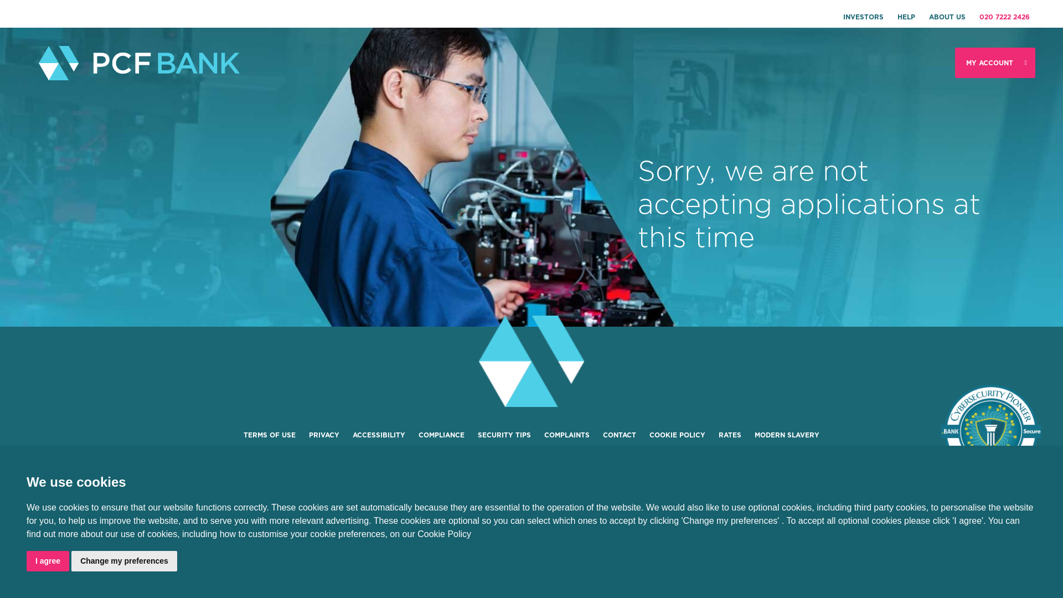  What do you see at coordinates (906, 18) in the screenshot?
I see `HELP` at bounding box center [906, 18].